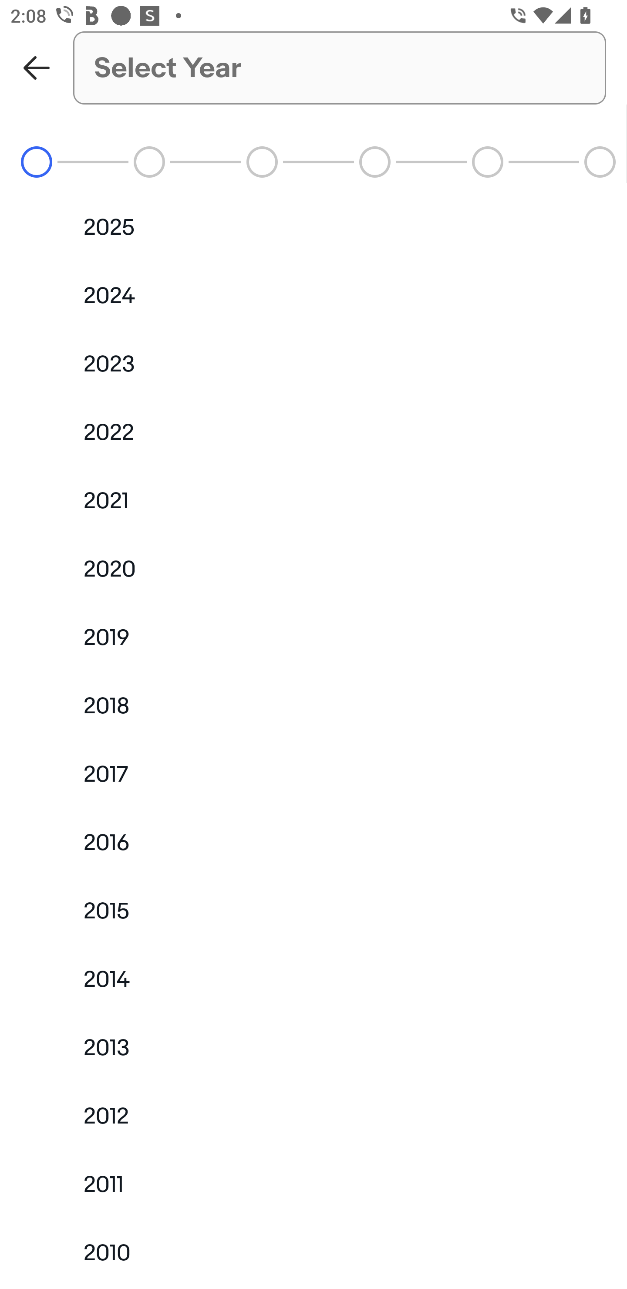 The image size is (627, 1289). What do you see at coordinates (313, 227) in the screenshot?
I see `2025` at bounding box center [313, 227].